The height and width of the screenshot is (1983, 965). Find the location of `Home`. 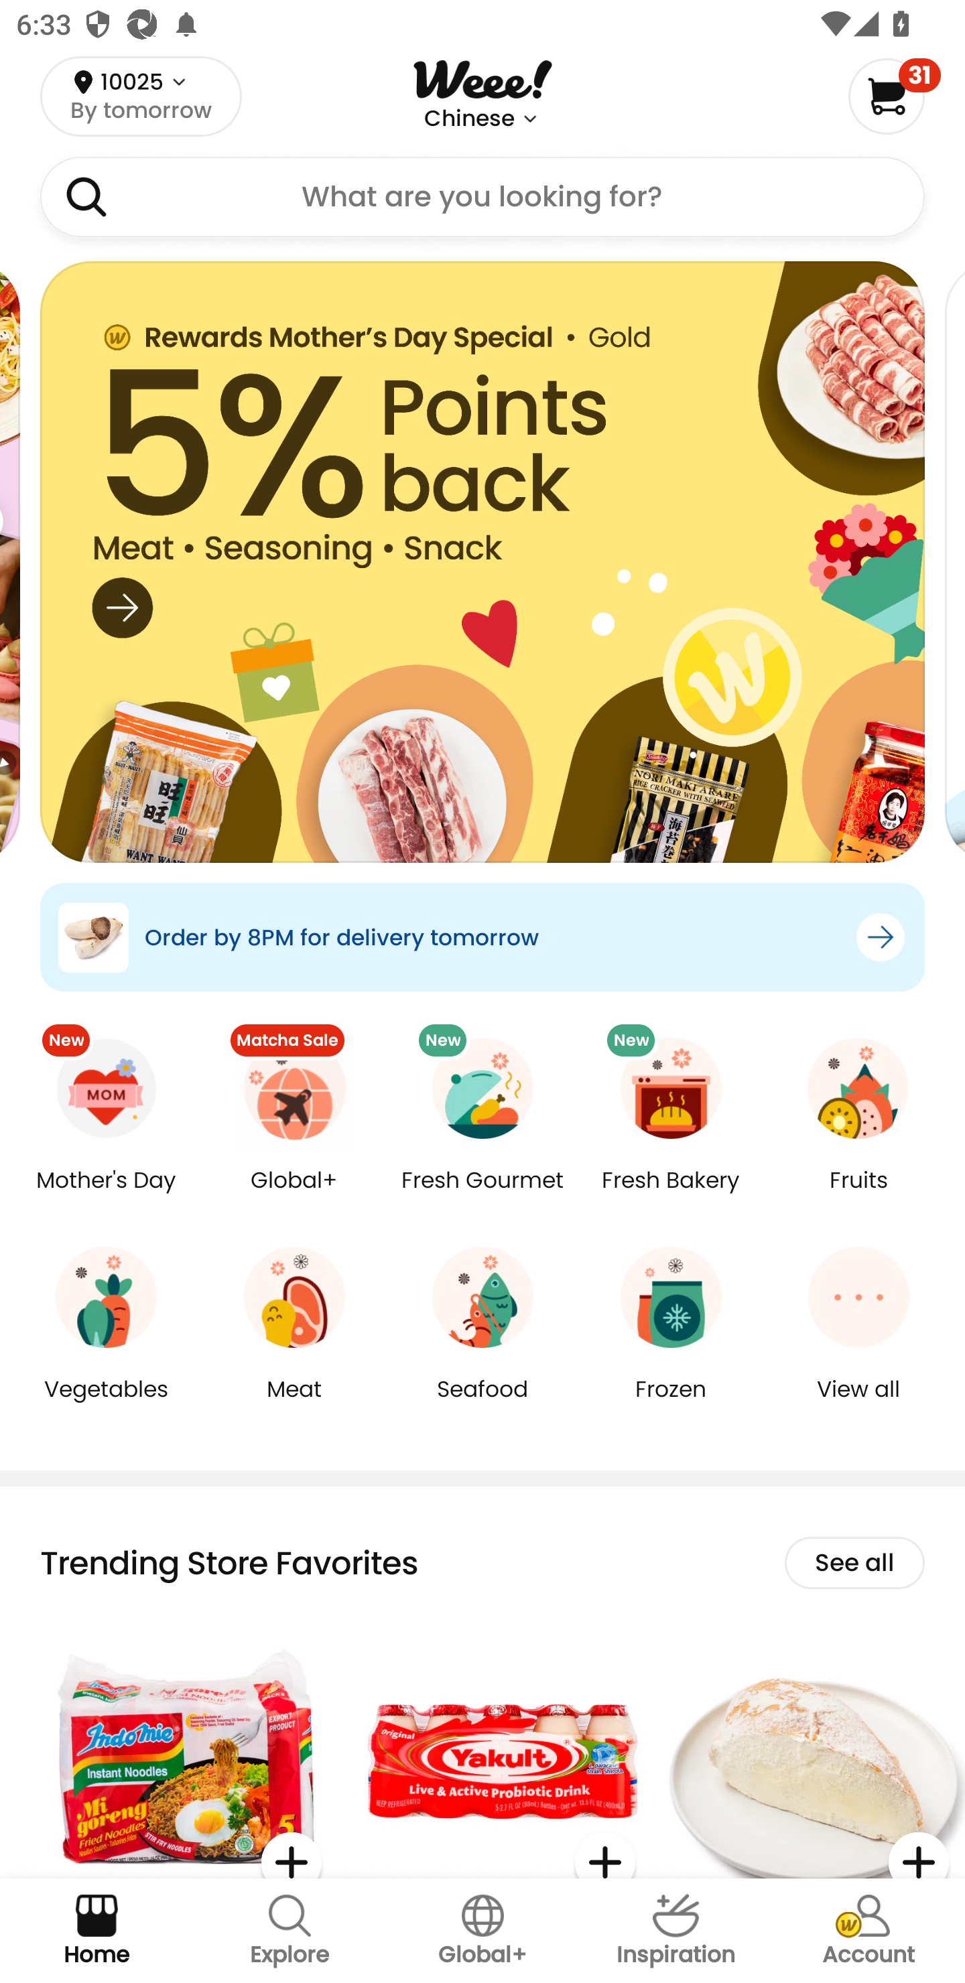

Home is located at coordinates (96, 1931).